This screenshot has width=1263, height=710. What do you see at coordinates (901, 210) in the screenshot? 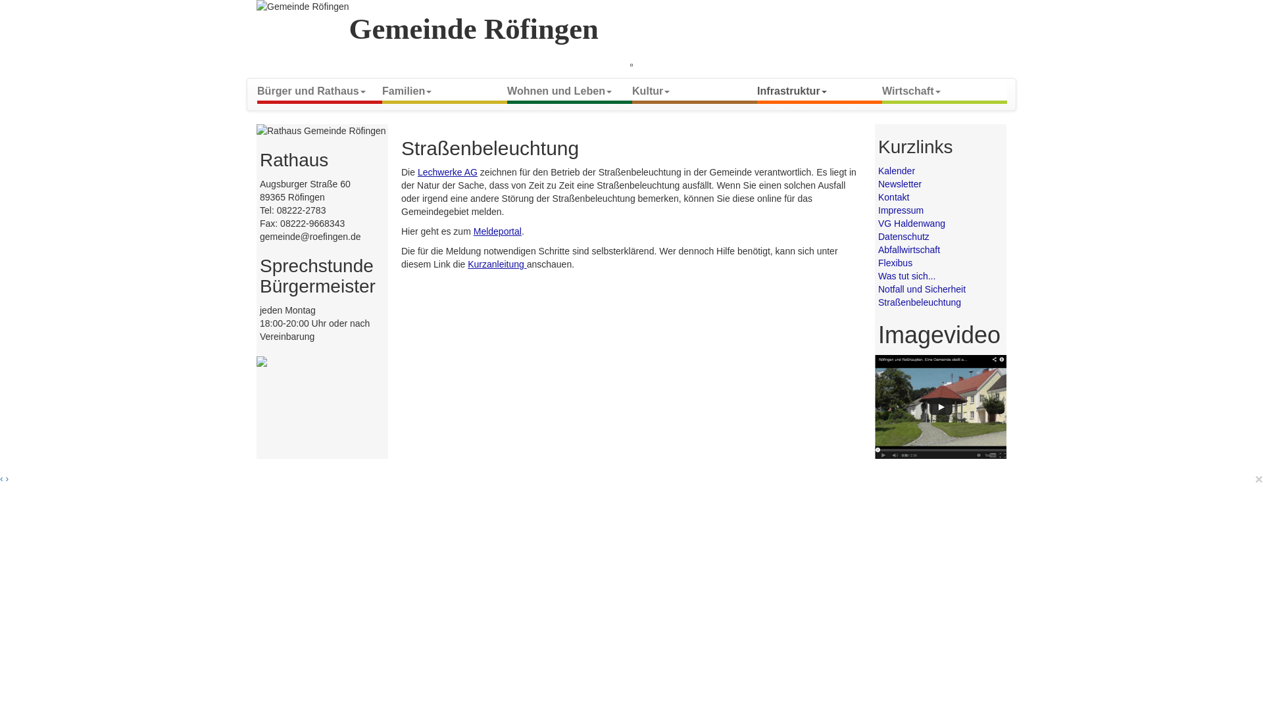
I see `Impressum` at bounding box center [901, 210].